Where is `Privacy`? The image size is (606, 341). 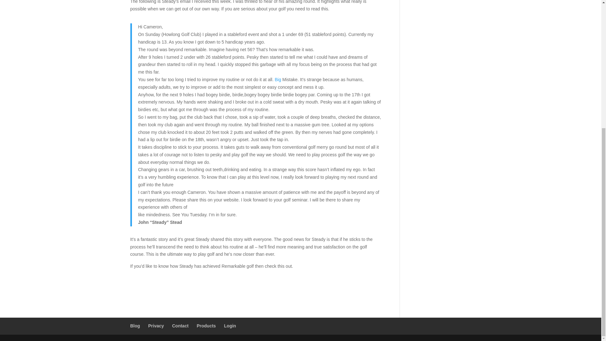 Privacy is located at coordinates (156, 326).